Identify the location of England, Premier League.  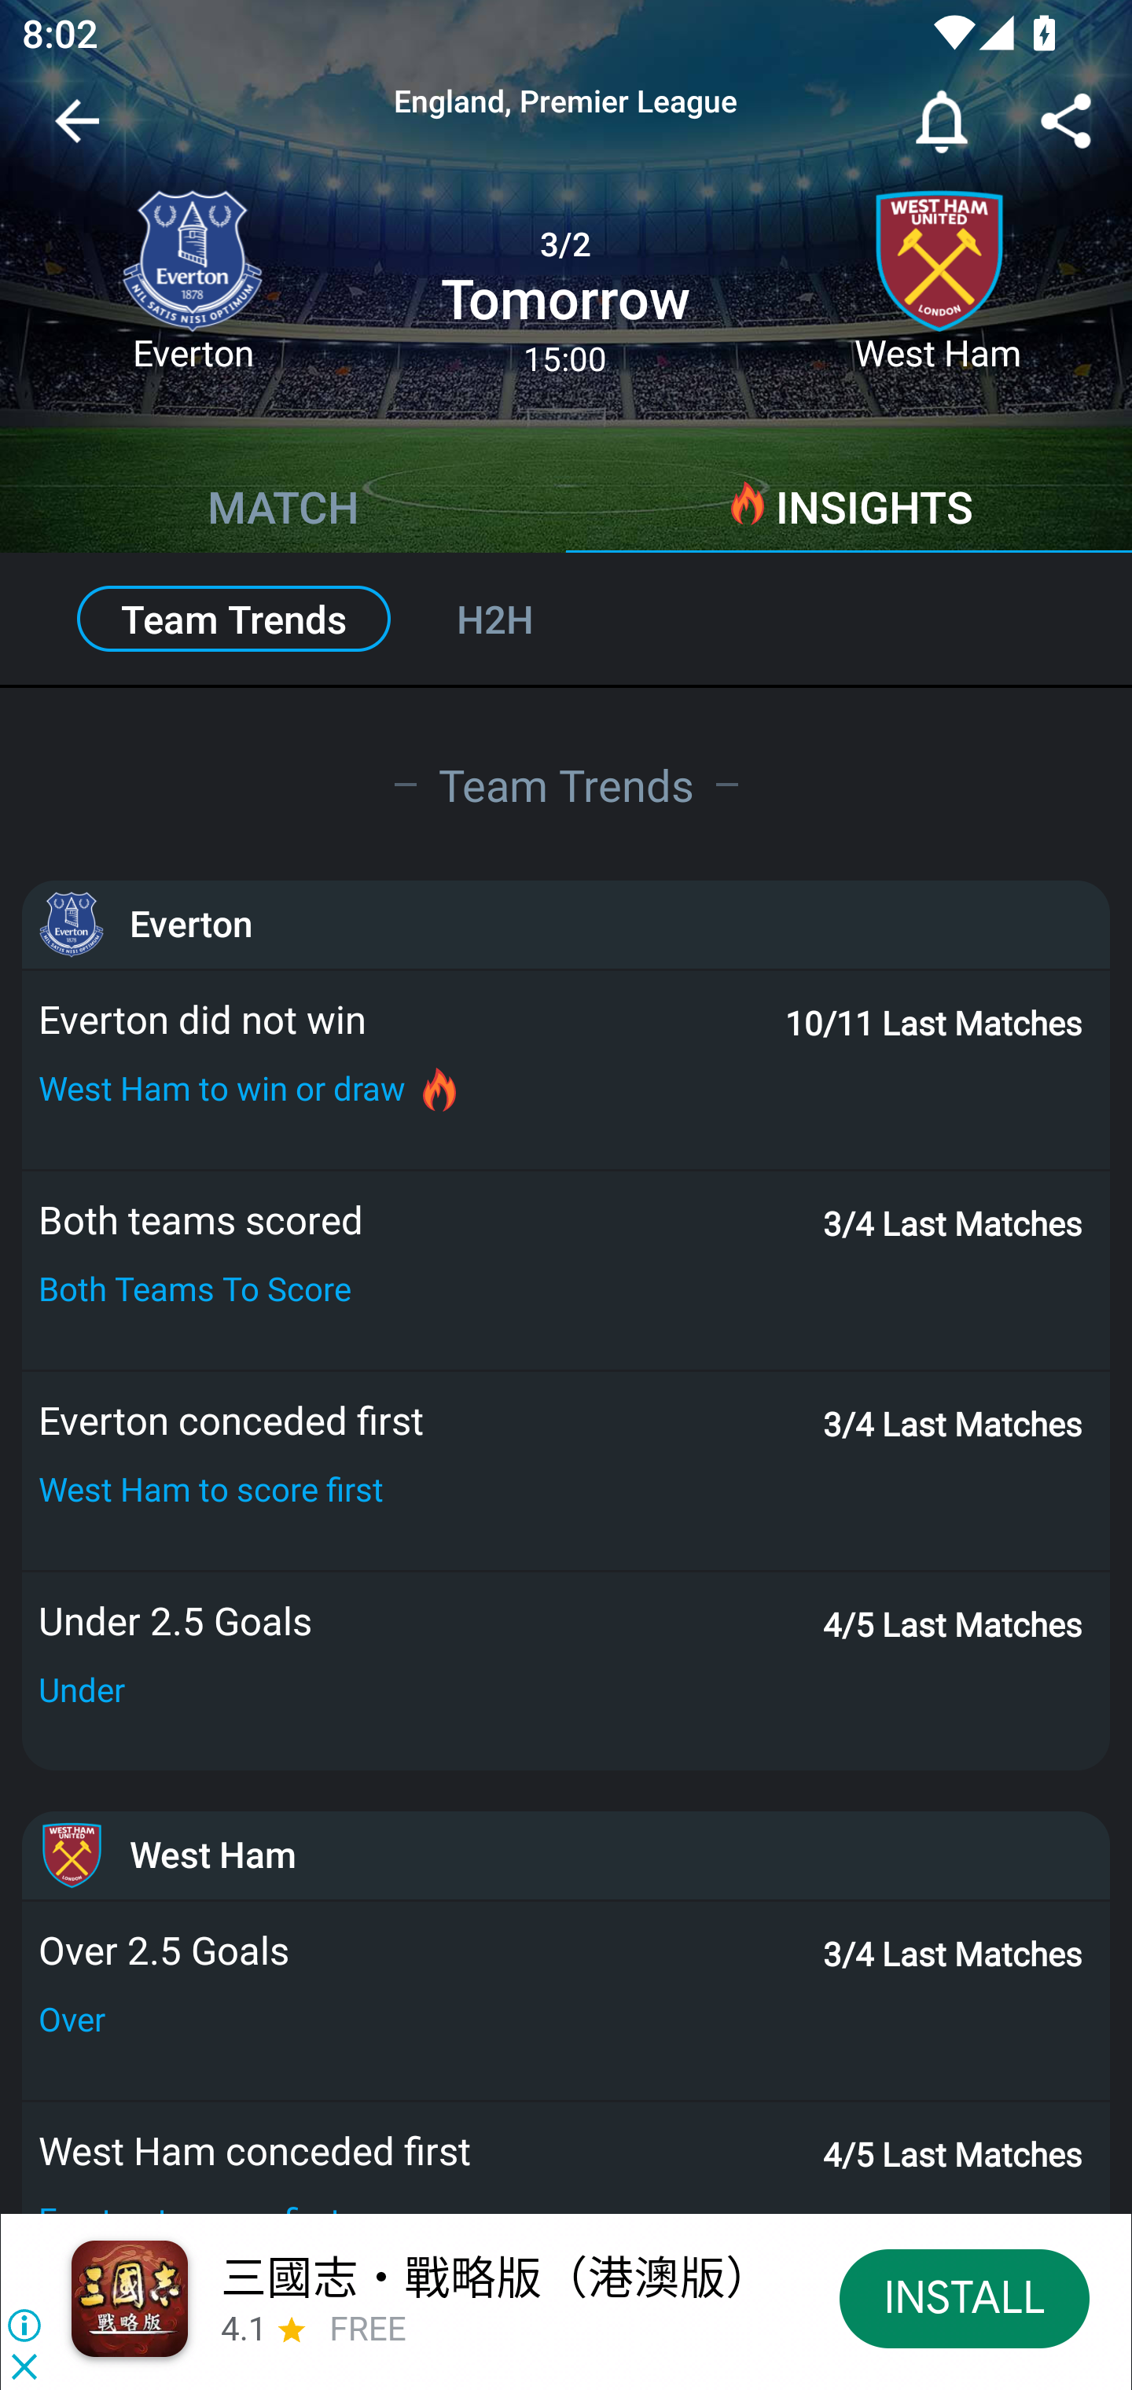
(566, 102).